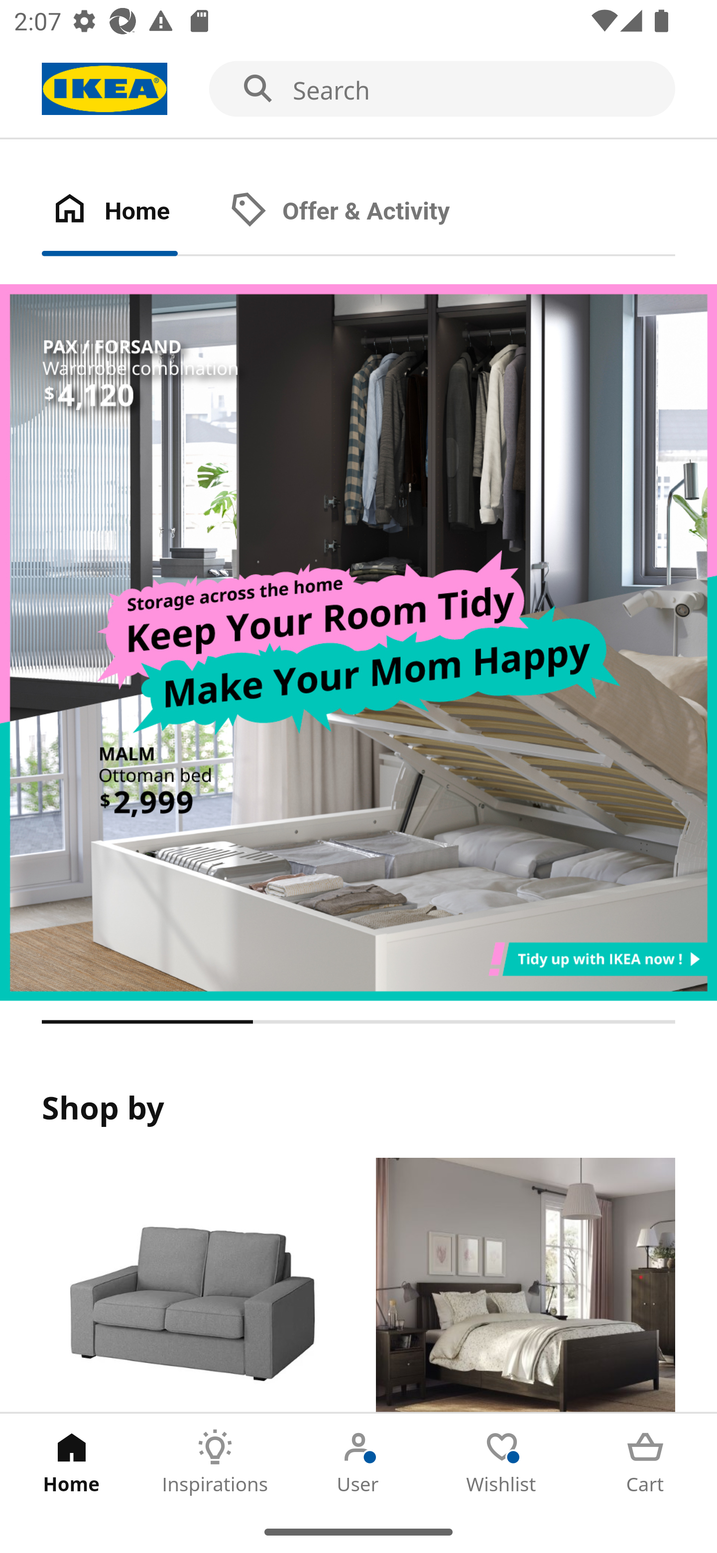 The image size is (717, 1553). Describe the element at coordinates (191, 1285) in the screenshot. I see `Products` at that location.